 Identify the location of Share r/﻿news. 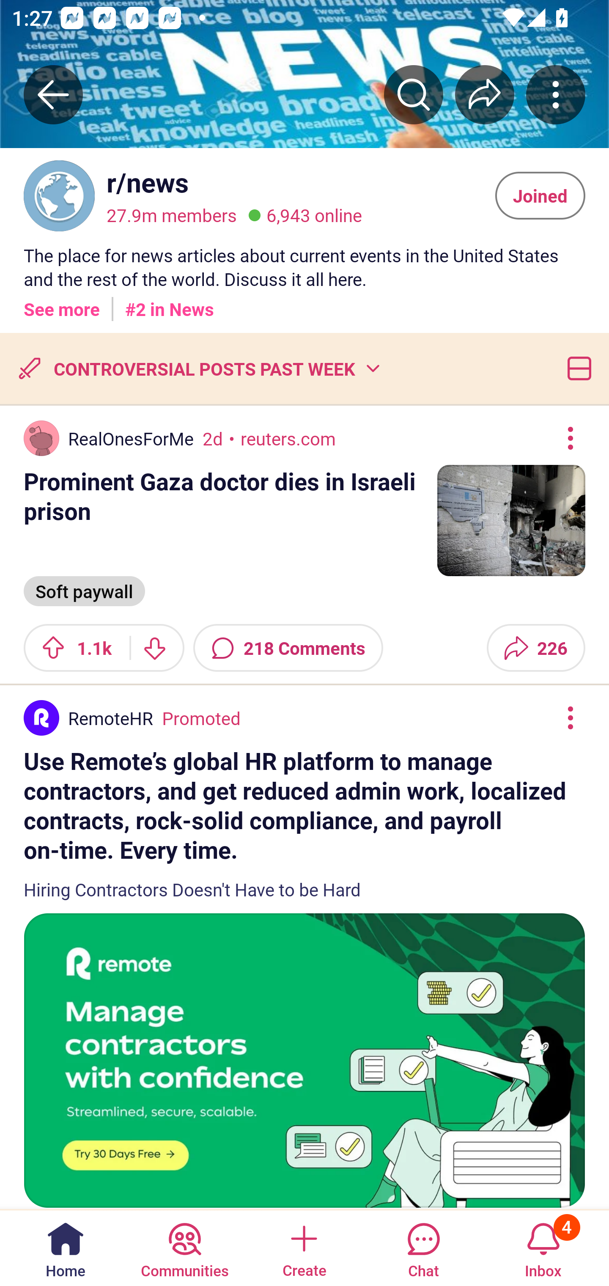
(485, 94).